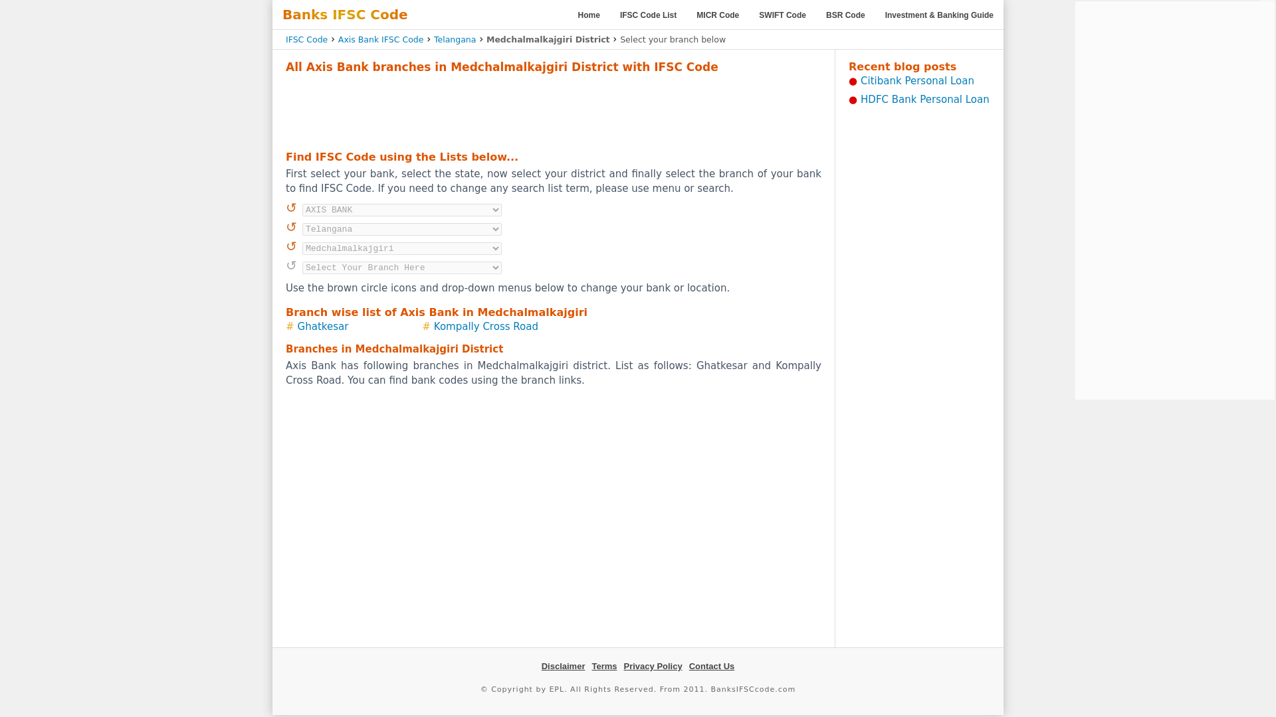 The image size is (1276, 717). What do you see at coordinates (711, 665) in the screenshot?
I see `Contact Us` at bounding box center [711, 665].